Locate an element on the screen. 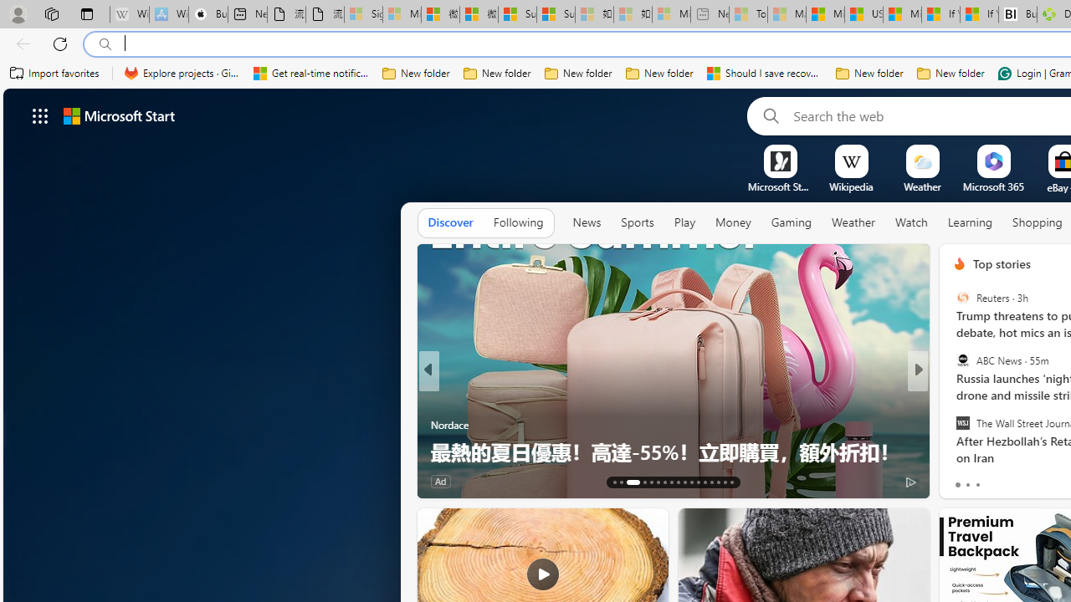 The image size is (1071, 602). AutomationID: tab-24 is located at coordinates (698, 482).